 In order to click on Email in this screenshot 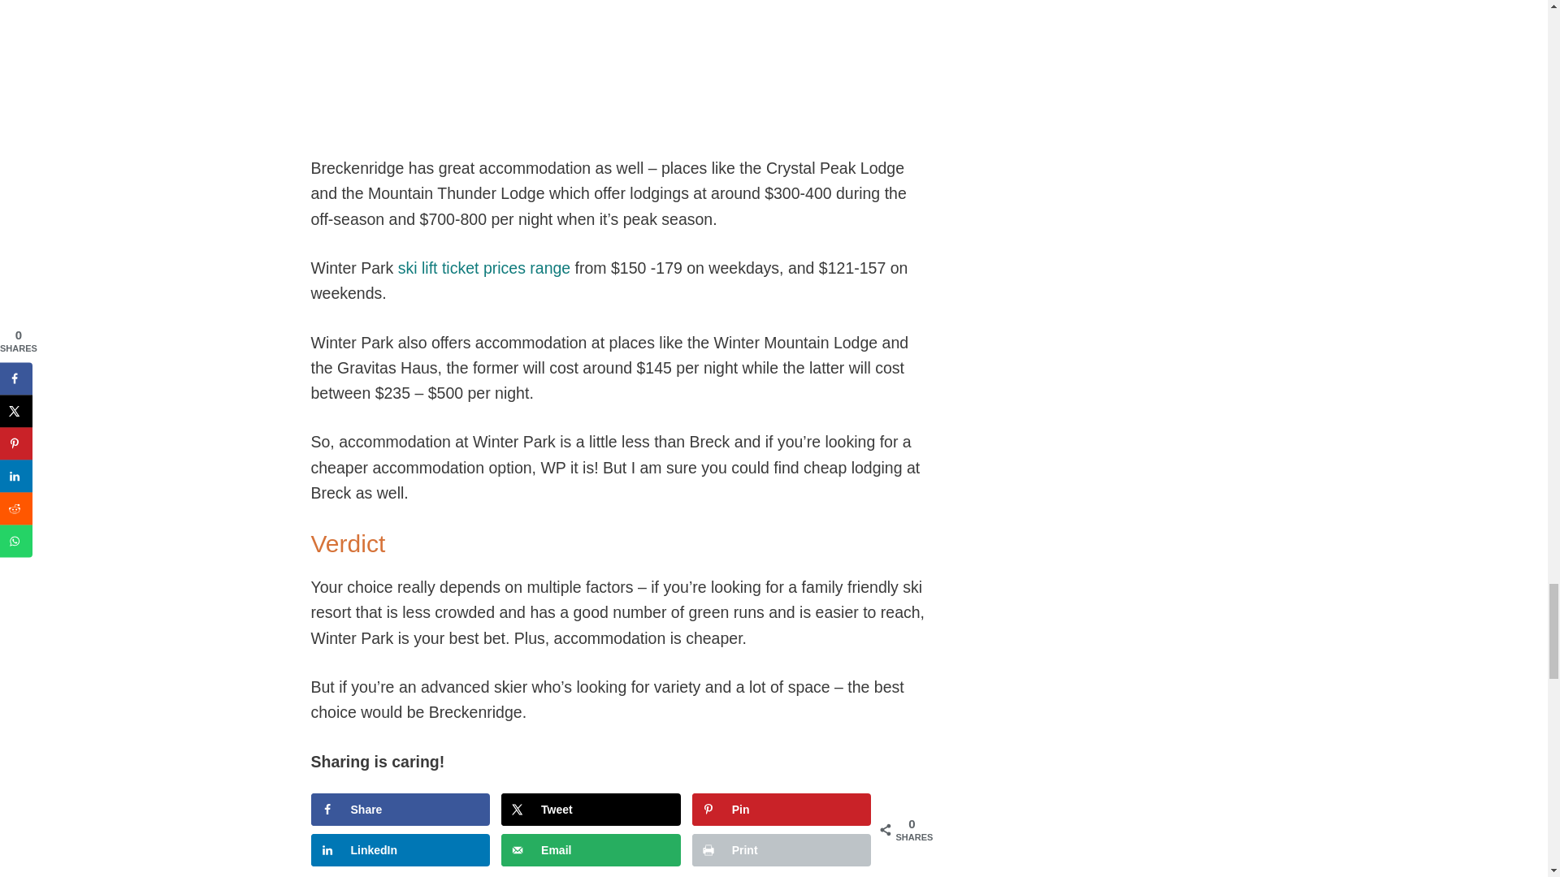, I will do `click(590, 850)`.